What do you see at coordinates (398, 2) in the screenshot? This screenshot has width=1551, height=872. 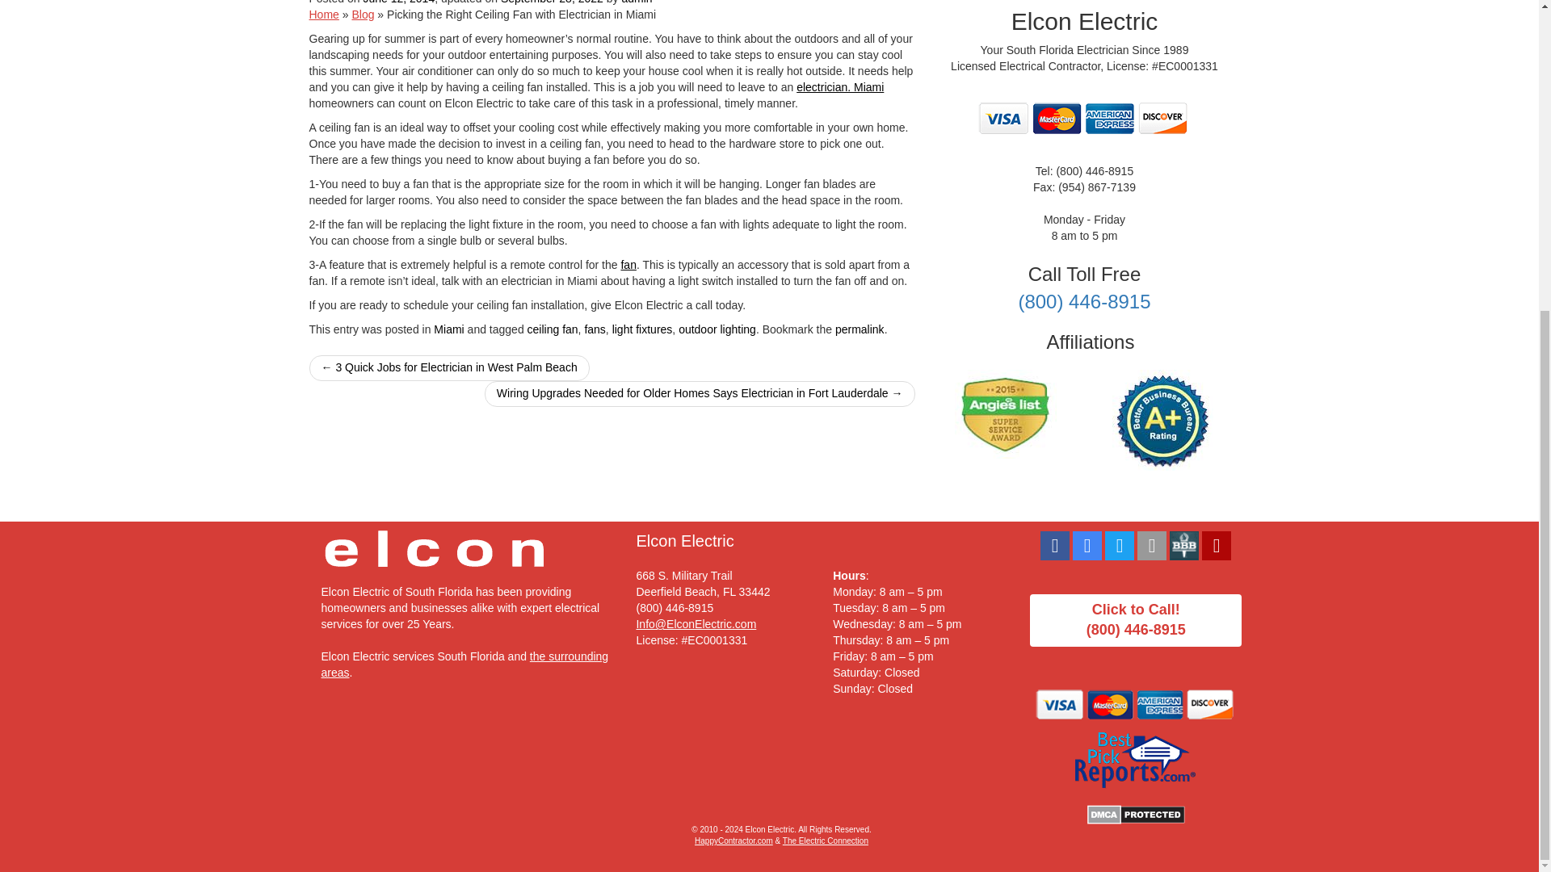 I see `June 12, 2014` at bounding box center [398, 2].